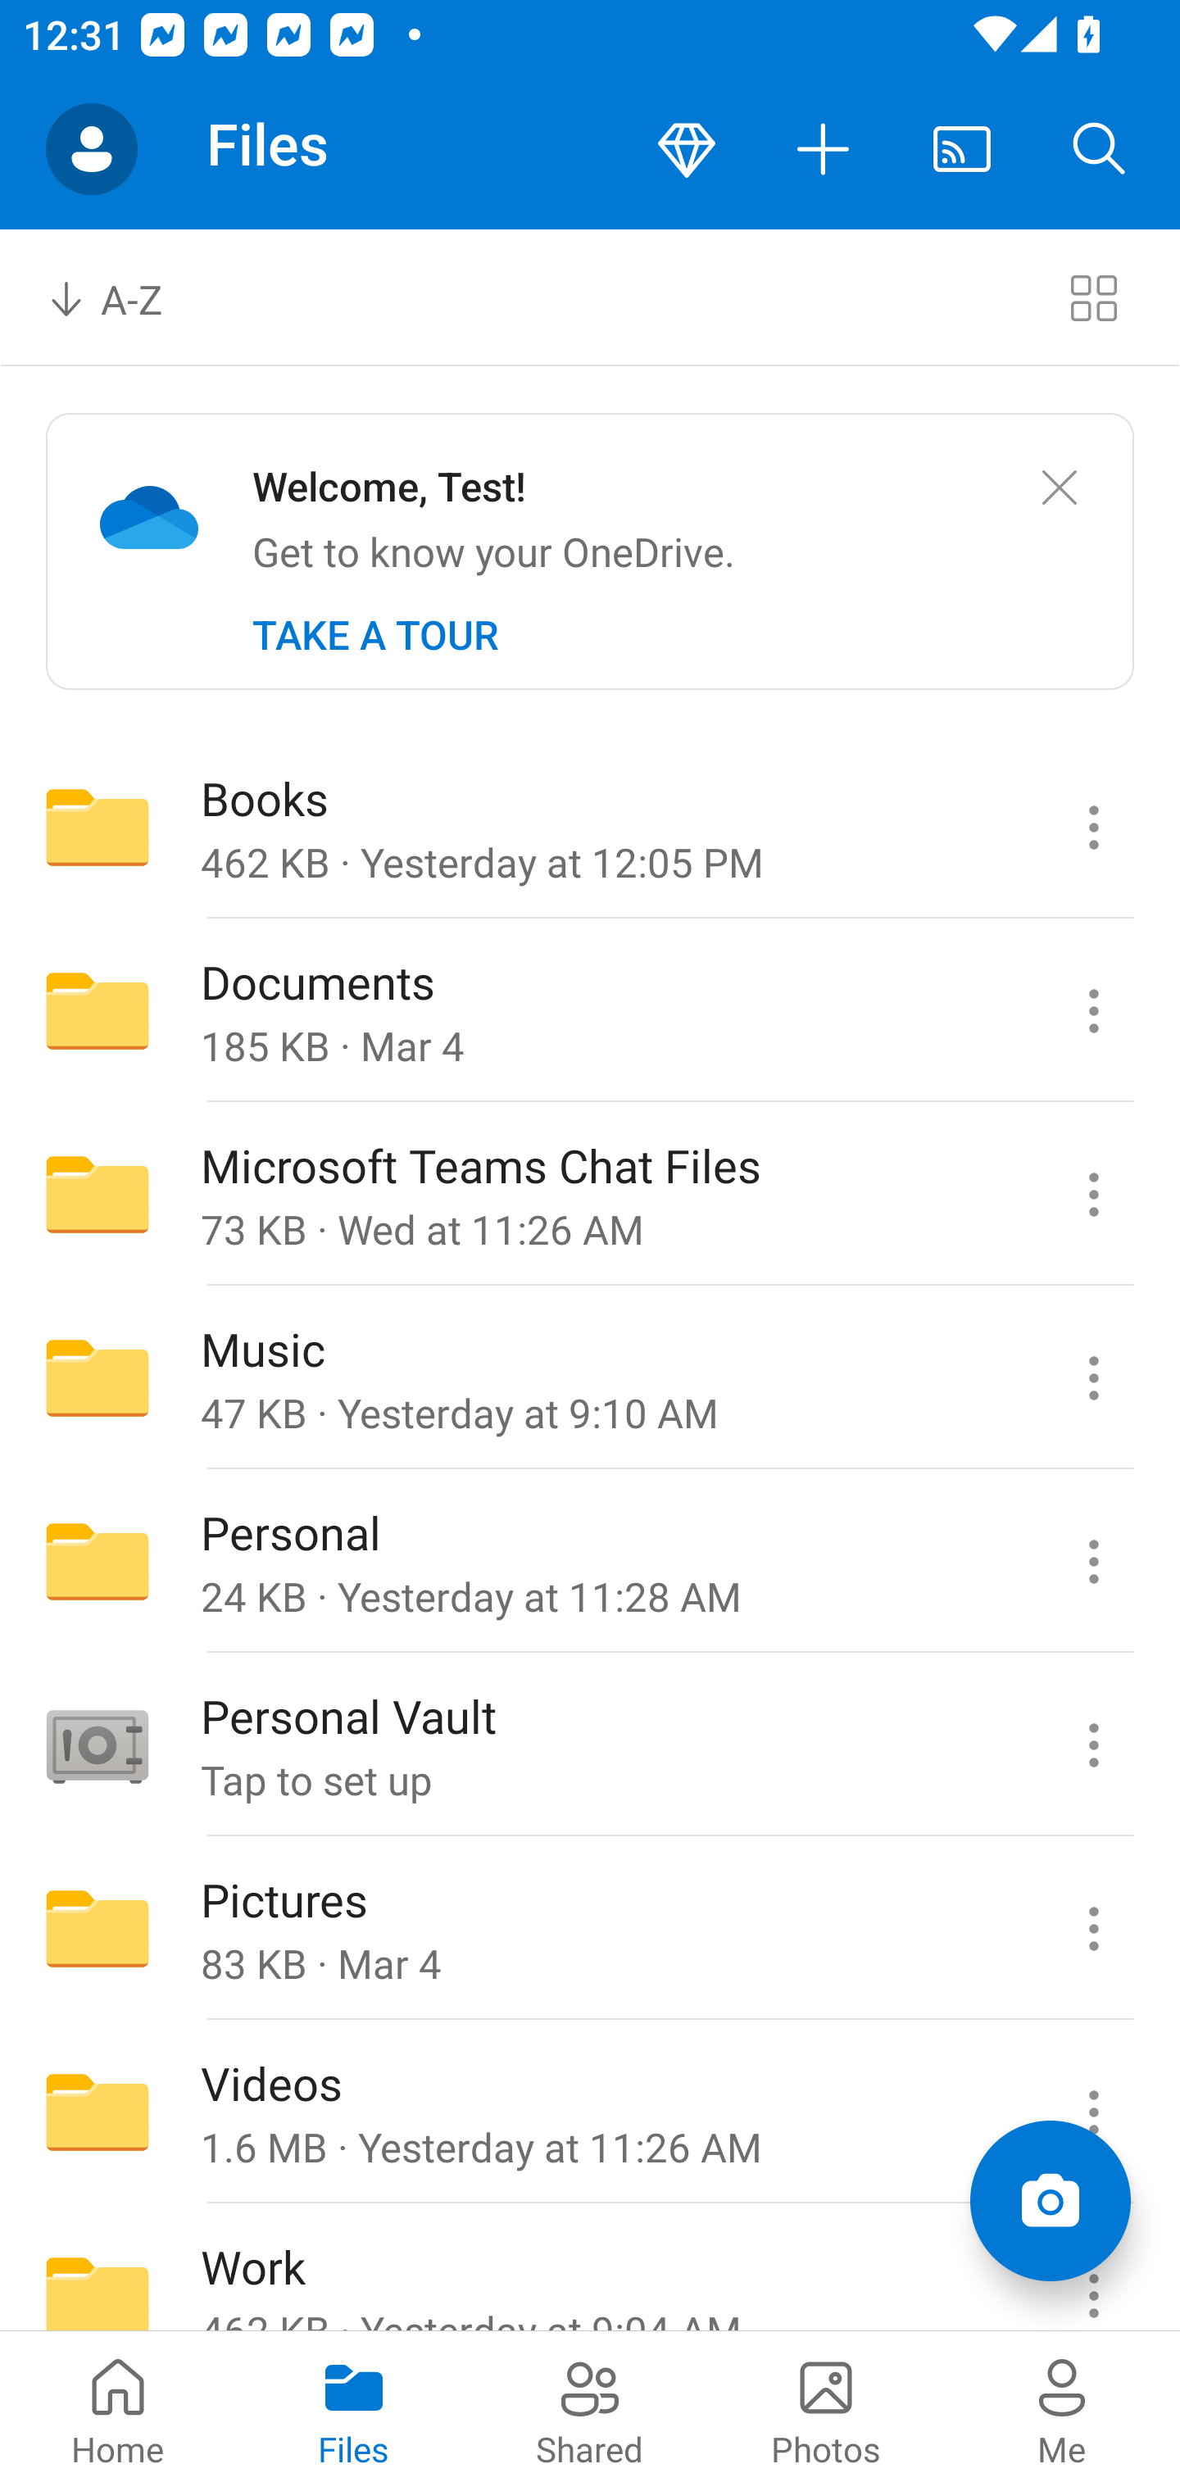  Describe the element at coordinates (92, 149) in the screenshot. I see `Account switcher` at that location.